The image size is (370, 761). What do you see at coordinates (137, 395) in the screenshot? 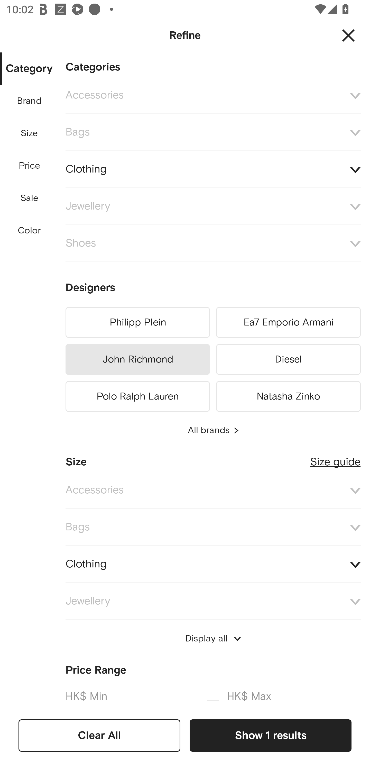
I see `Polo Ralph Lauren` at bounding box center [137, 395].